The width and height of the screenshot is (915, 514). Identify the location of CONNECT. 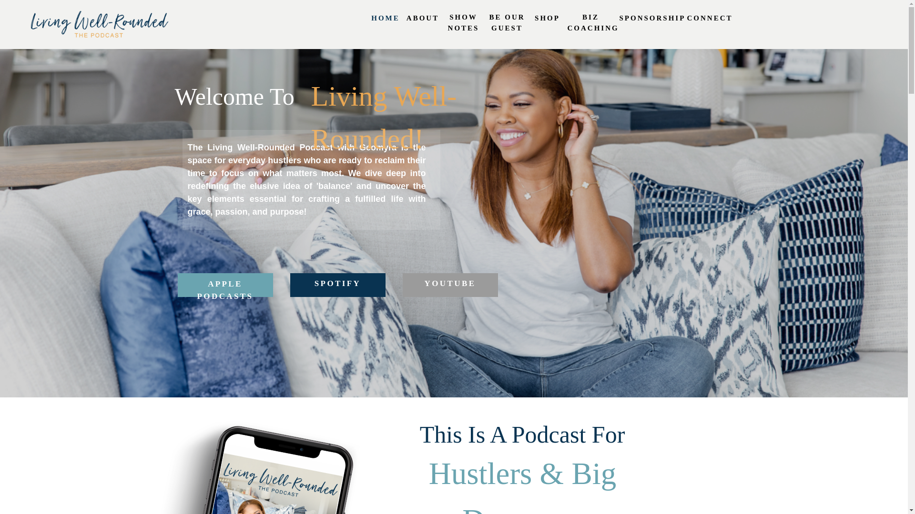
(709, 19).